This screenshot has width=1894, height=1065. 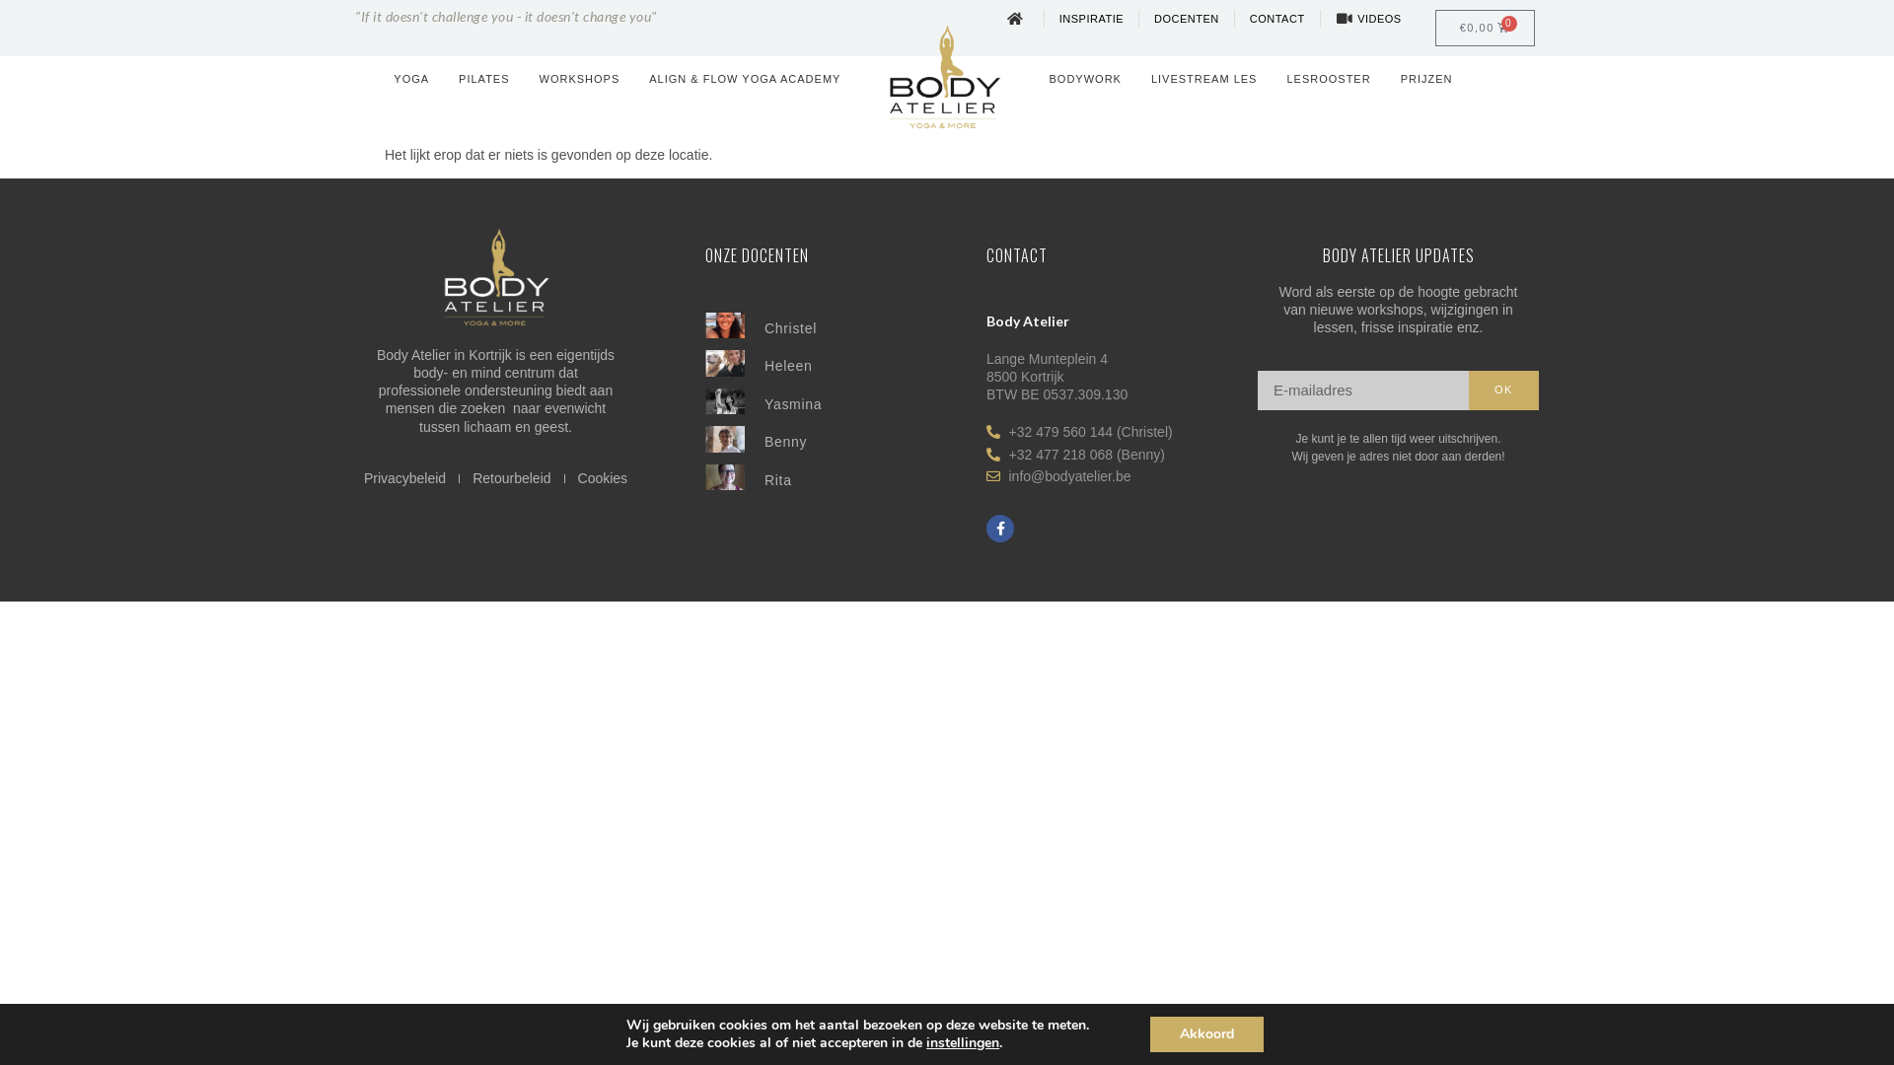 What do you see at coordinates (1091, 19) in the screenshot?
I see `INSPIRATIE` at bounding box center [1091, 19].